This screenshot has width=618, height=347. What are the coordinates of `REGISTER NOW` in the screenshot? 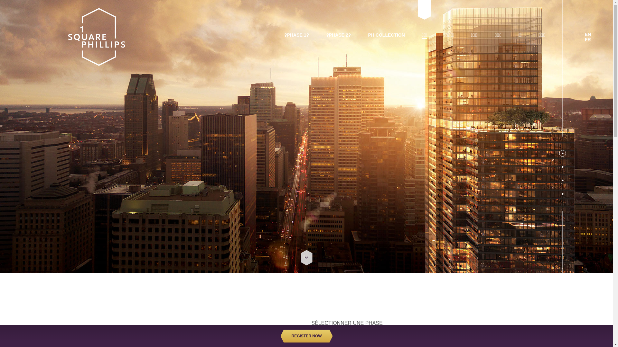 It's located at (307, 336).